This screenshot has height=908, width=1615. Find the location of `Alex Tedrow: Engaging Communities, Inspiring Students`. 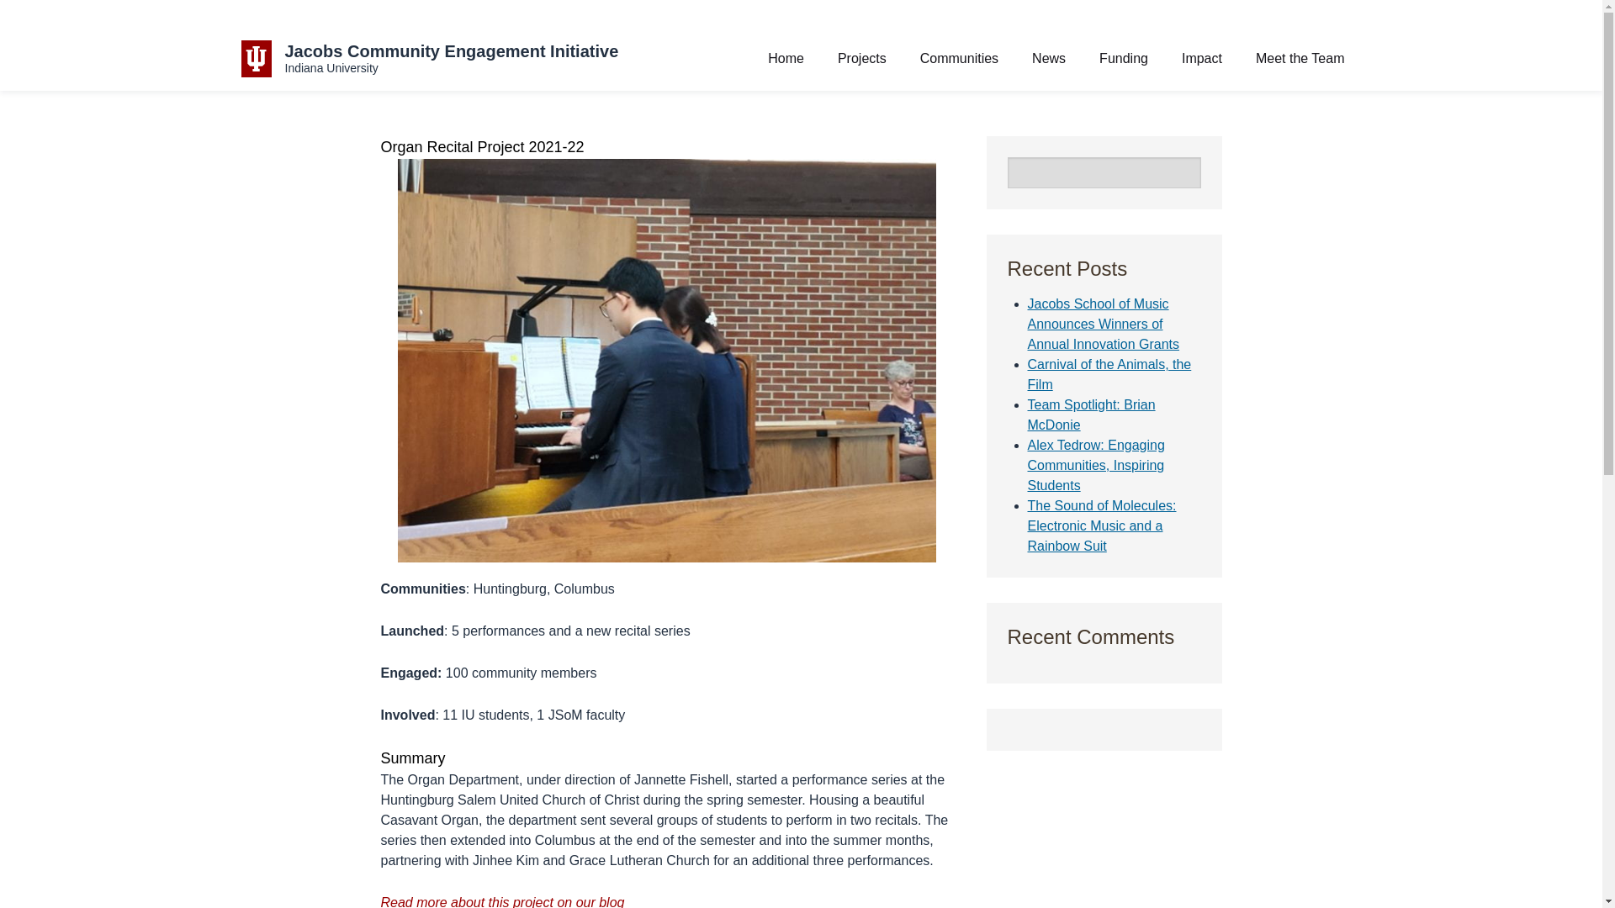

Alex Tedrow: Engaging Communities, Inspiring Students is located at coordinates (1095, 465).